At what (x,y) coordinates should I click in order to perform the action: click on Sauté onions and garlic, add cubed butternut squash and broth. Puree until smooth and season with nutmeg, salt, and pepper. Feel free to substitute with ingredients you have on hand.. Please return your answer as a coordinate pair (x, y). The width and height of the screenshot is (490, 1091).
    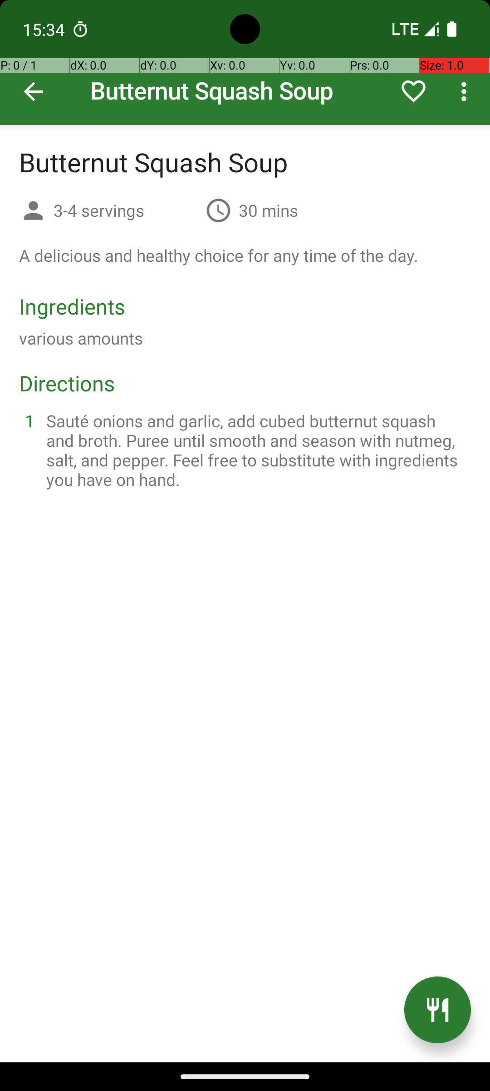
    Looking at the image, I should click on (256, 450).